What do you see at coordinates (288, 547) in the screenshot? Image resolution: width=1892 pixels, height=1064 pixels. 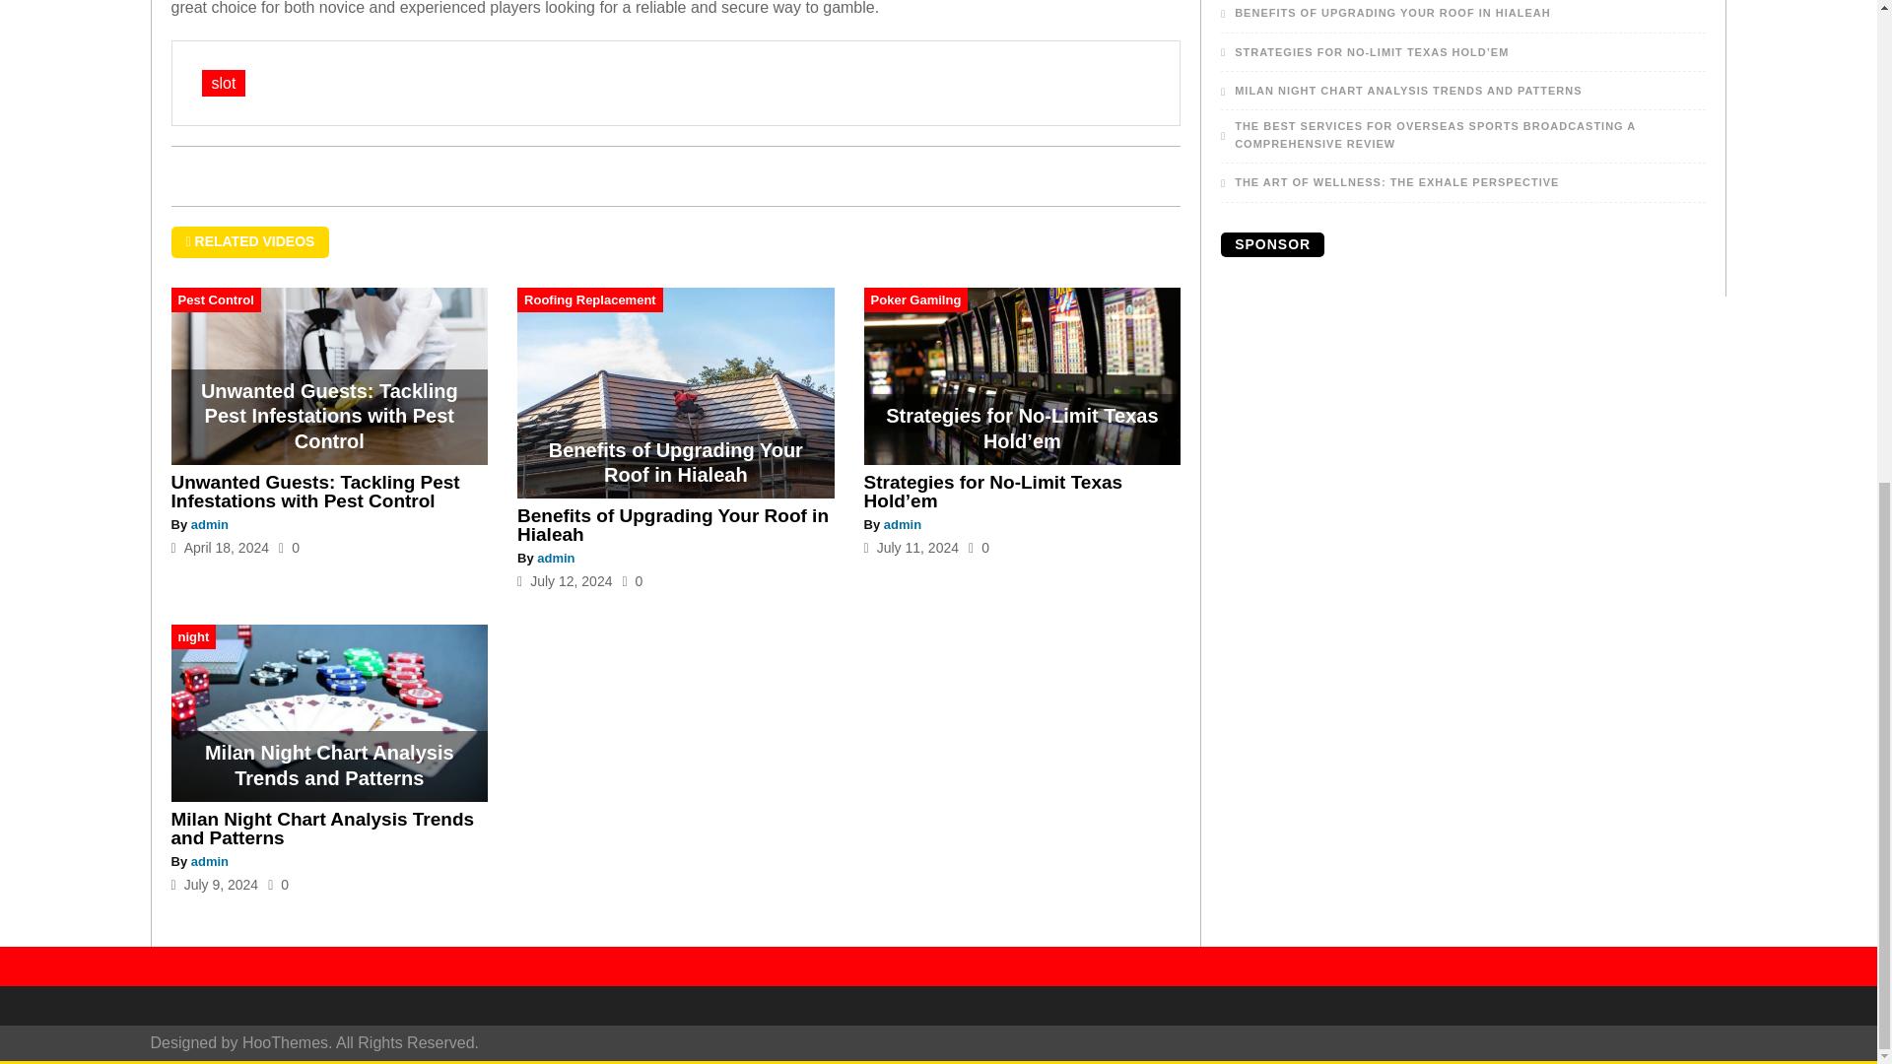 I see `Visits` at bounding box center [288, 547].